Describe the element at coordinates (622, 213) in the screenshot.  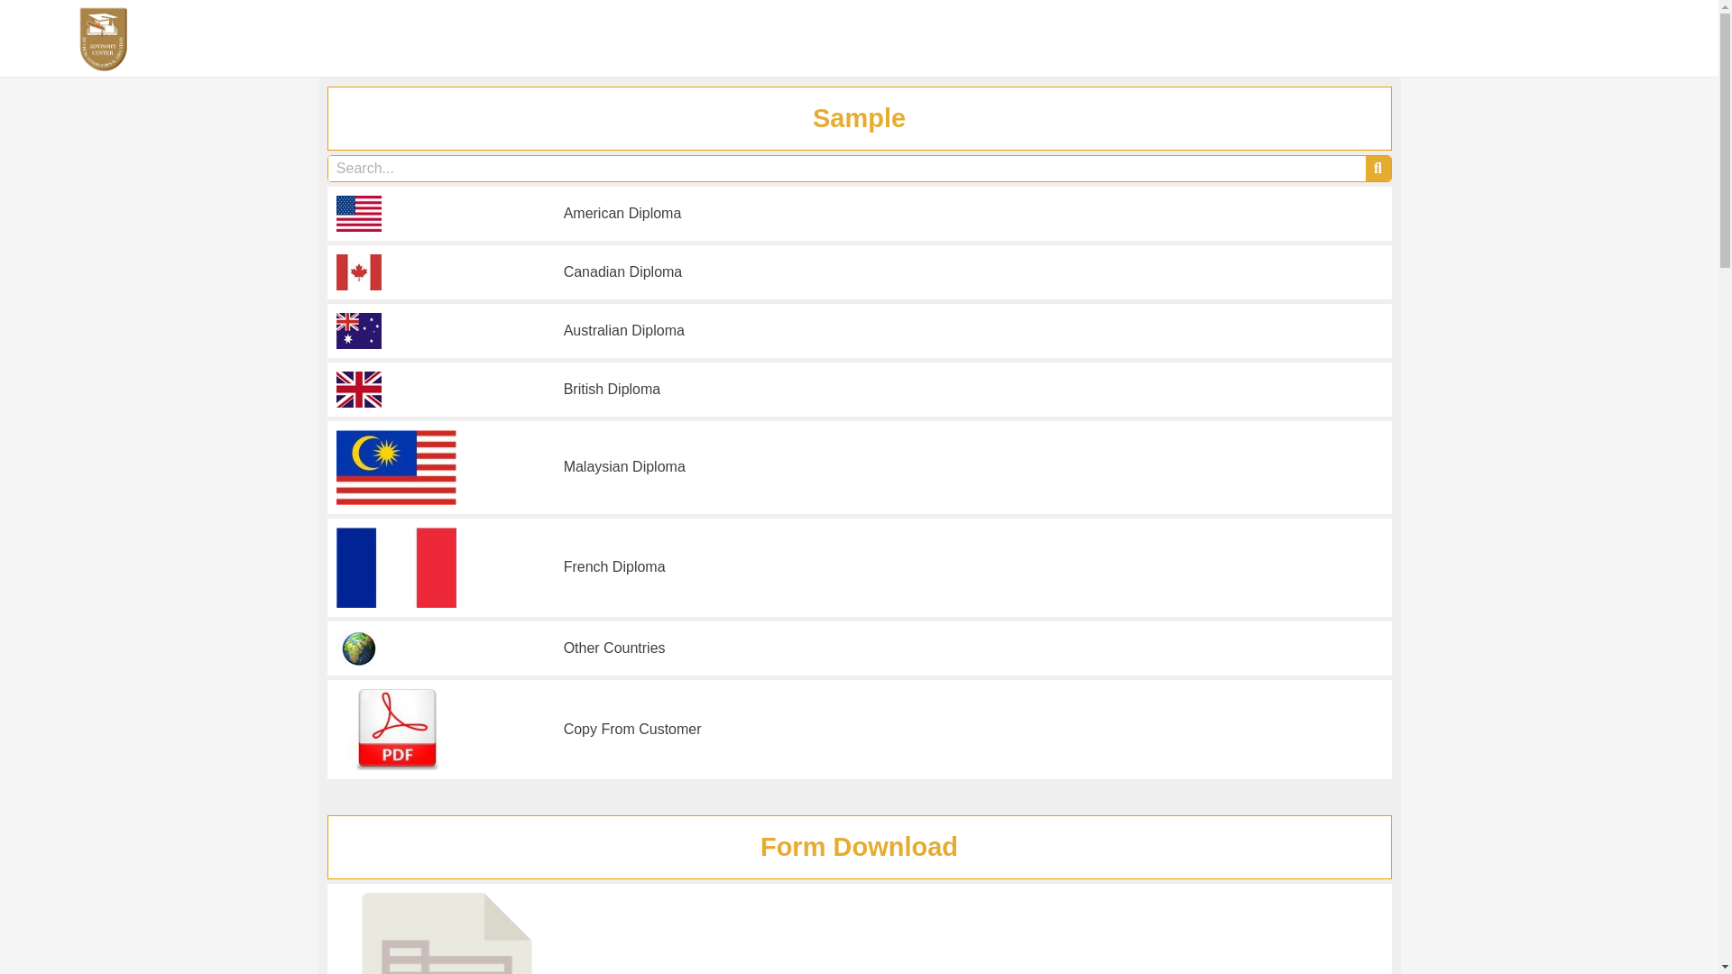
I see `American Diploma` at that location.